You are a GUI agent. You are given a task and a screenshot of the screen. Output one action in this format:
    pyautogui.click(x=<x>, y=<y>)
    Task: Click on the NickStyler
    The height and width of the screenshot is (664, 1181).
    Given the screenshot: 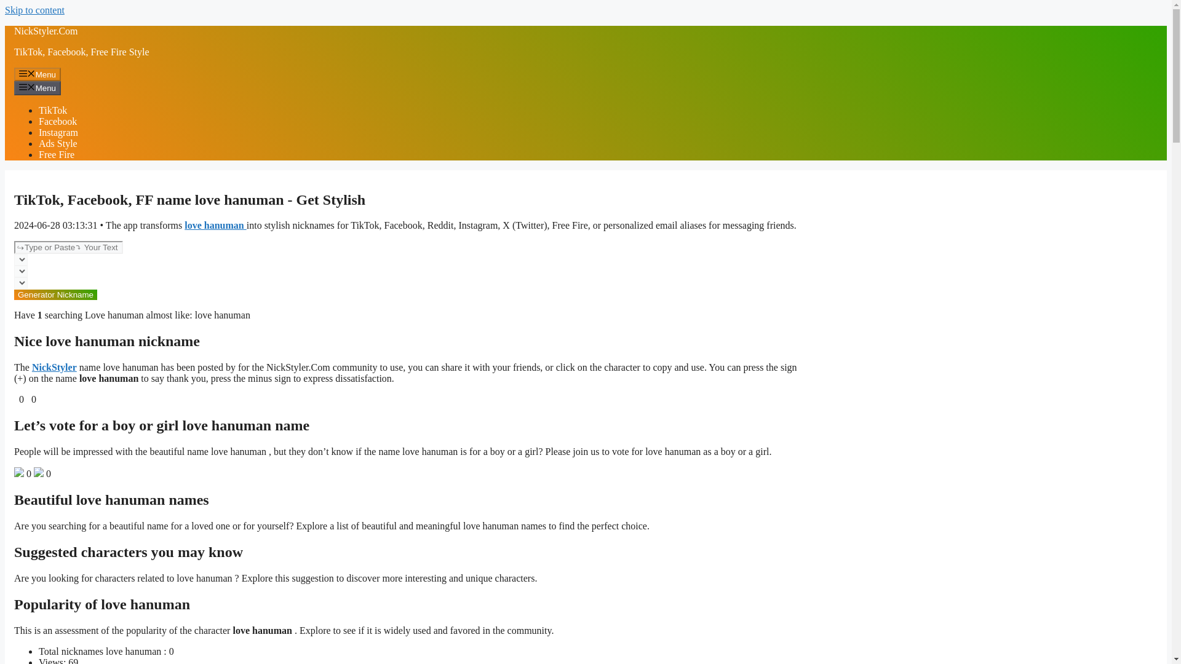 What is the action you would take?
    pyautogui.click(x=54, y=366)
    